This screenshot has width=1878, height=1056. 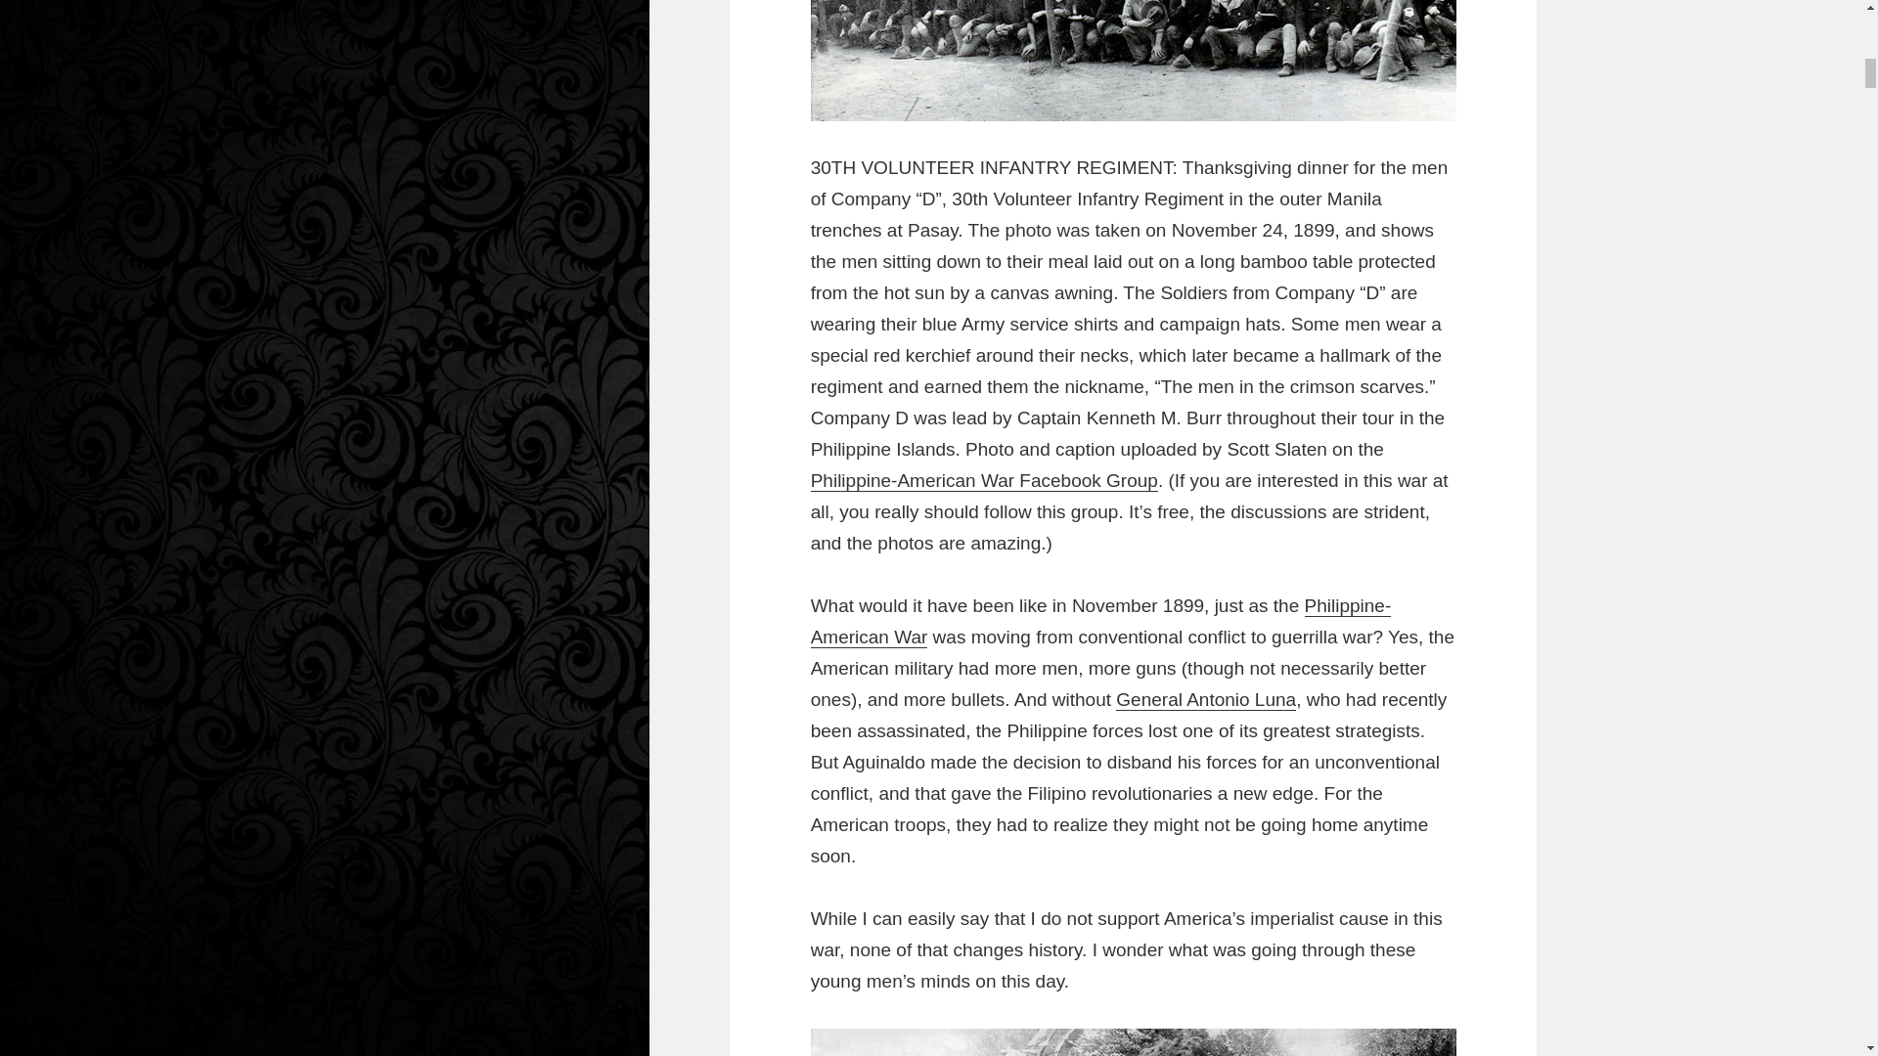 What do you see at coordinates (1101, 622) in the screenshot?
I see `Philippine-American War` at bounding box center [1101, 622].